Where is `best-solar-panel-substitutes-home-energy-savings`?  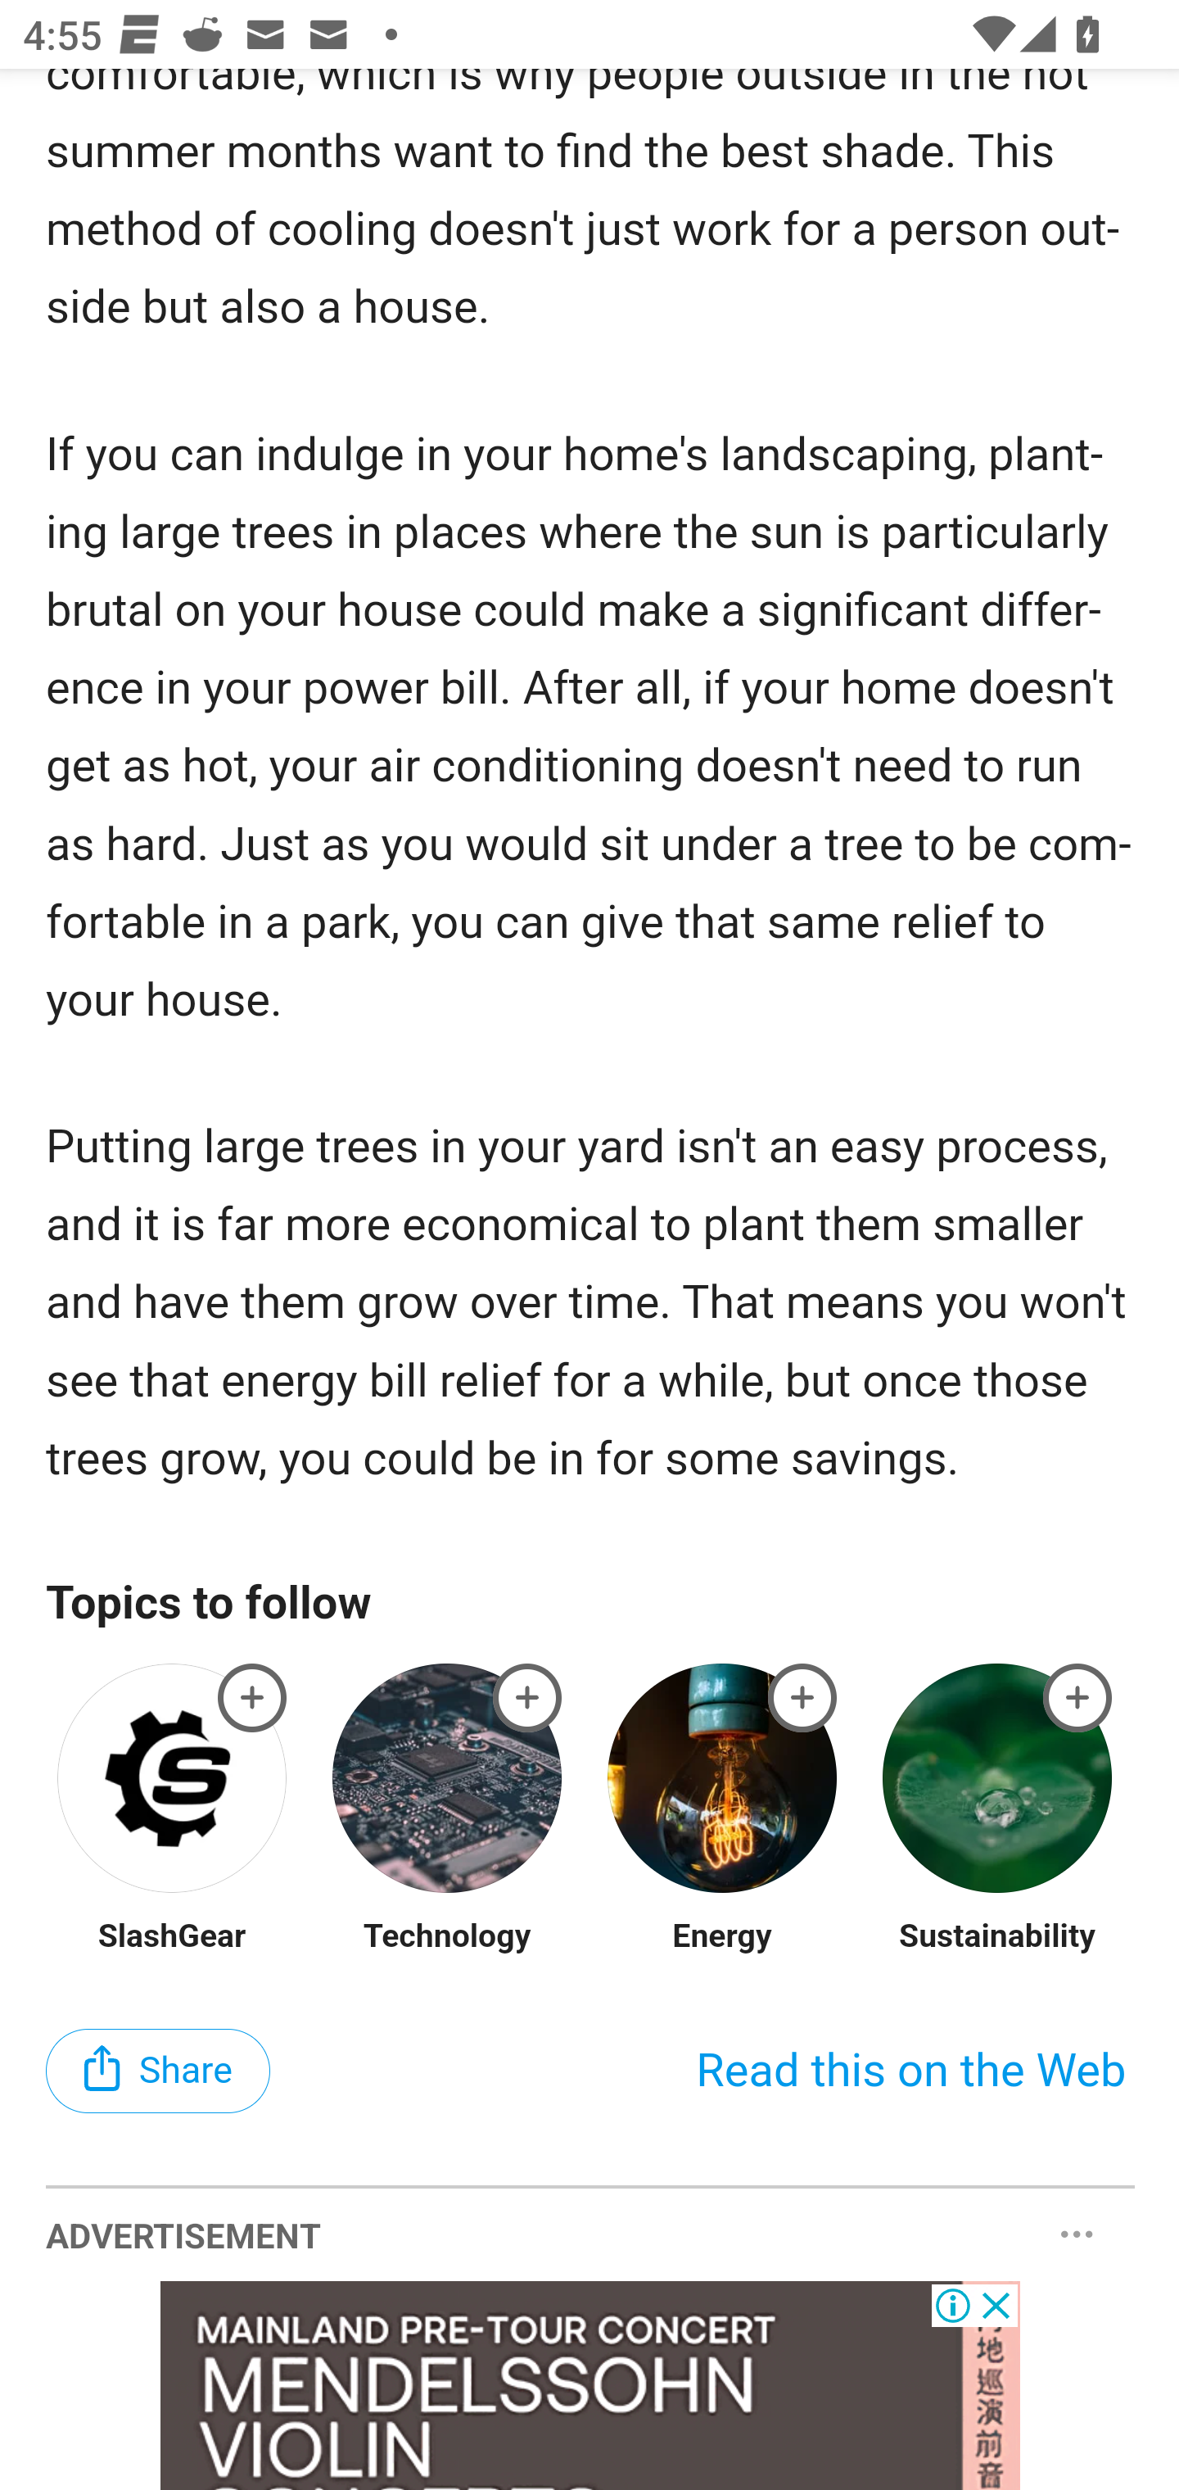 best-solar-panel-substitutes-home-energy-savings is located at coordinates (253, 1697).